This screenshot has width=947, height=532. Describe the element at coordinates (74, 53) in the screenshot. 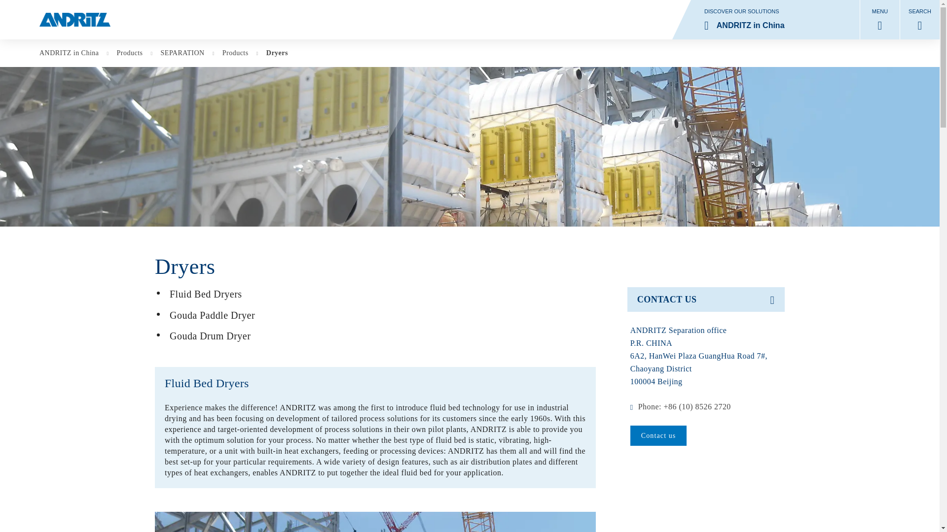

I see `ANDRITZ in China` at that location.